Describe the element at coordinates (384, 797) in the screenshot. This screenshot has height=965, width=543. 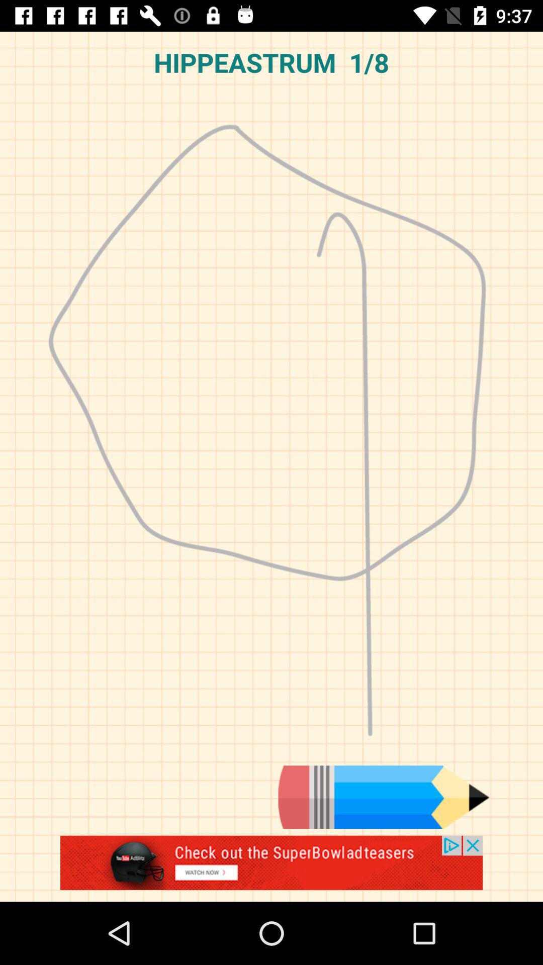
I see `draw` at that location.